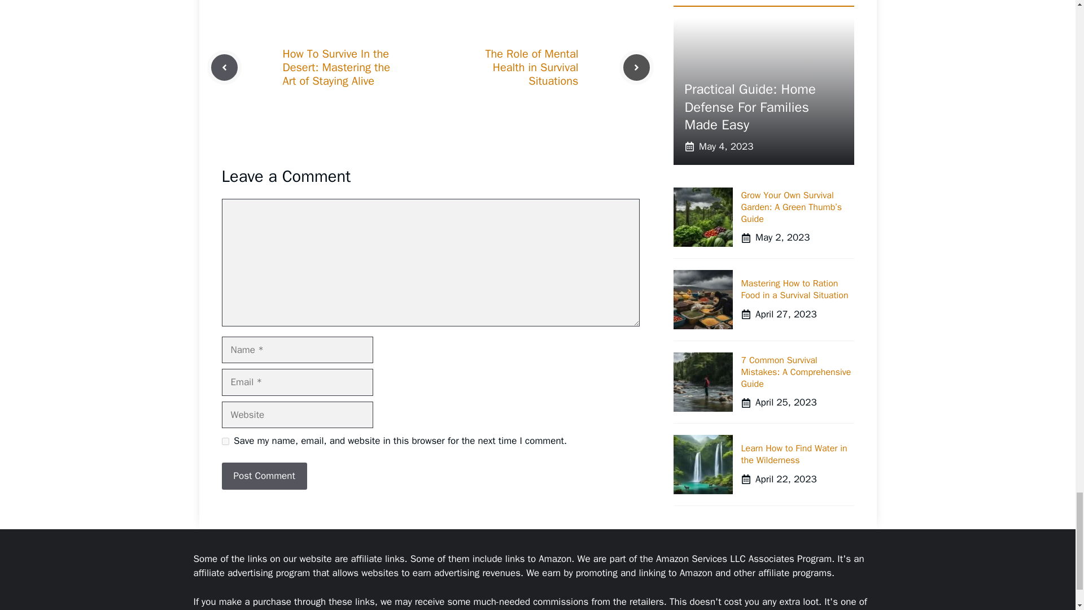 The image size is (1084, 610). What do you see at coordinates (264, 476) in the screenshot?
I see `Post Comment` at bounding box center [264, 476].